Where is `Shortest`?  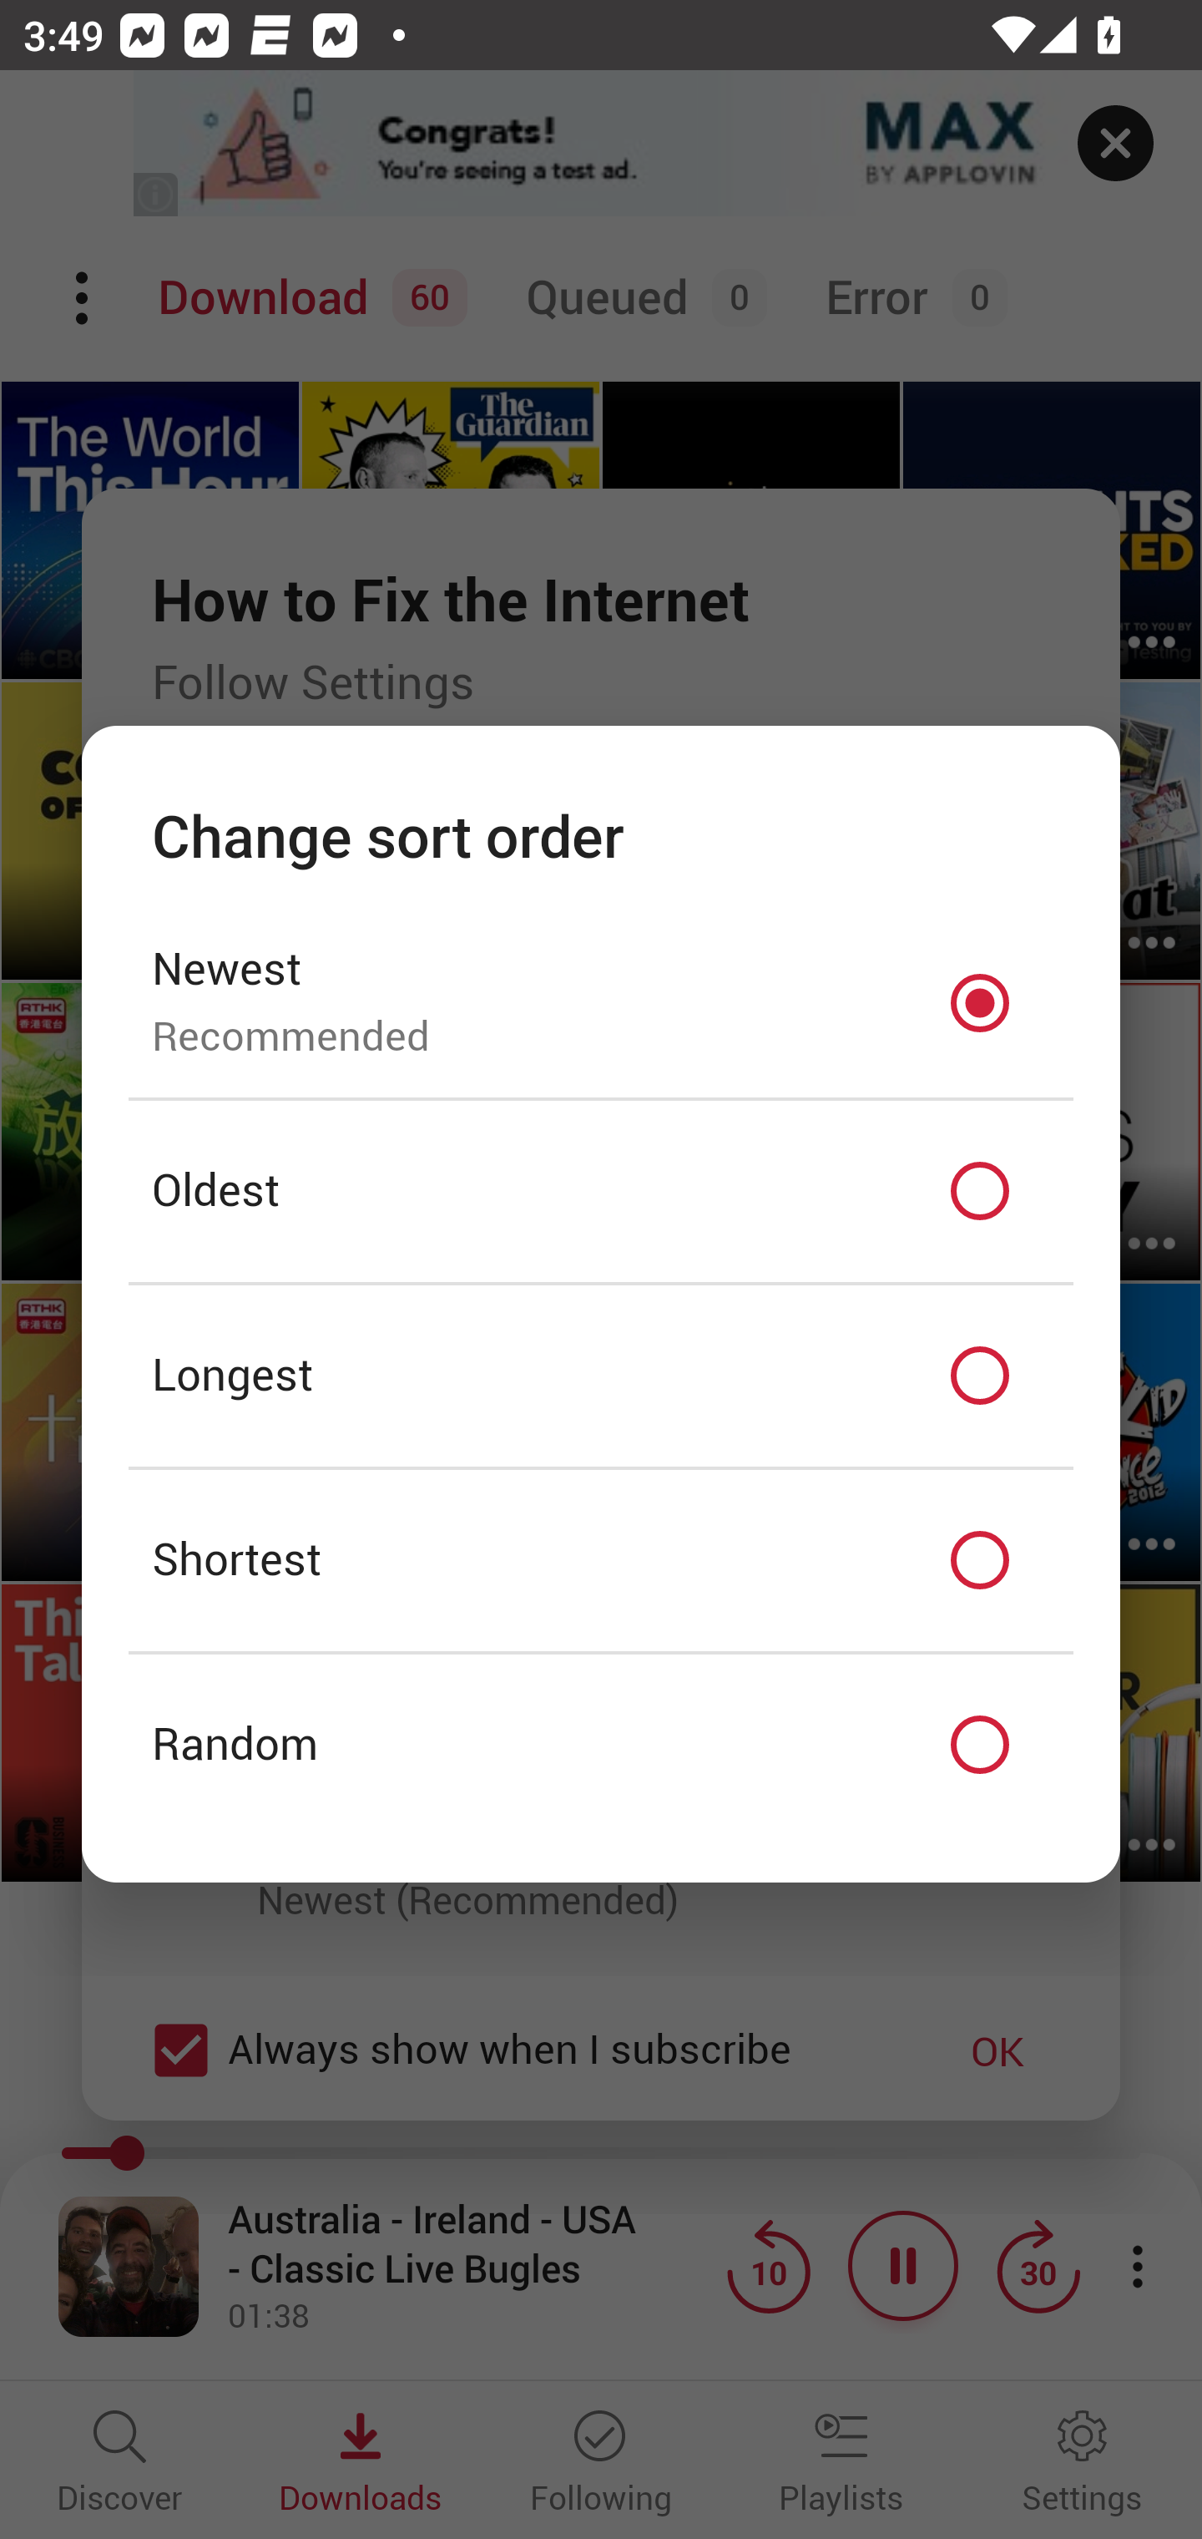 Shortest is located at coordinates (601, 1560).